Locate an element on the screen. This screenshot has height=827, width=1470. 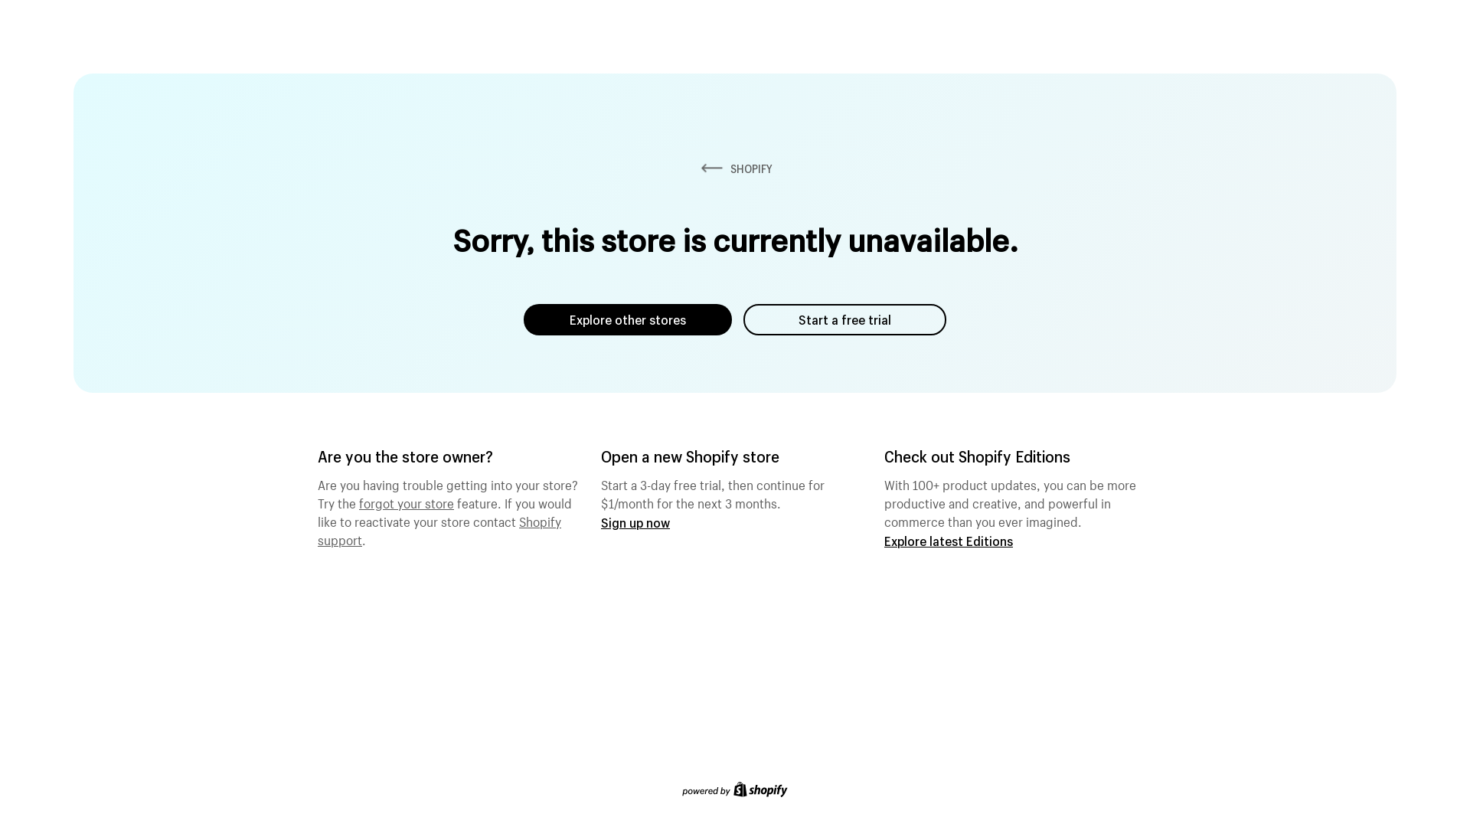
Sign up now is located at coordinates (635, 522).